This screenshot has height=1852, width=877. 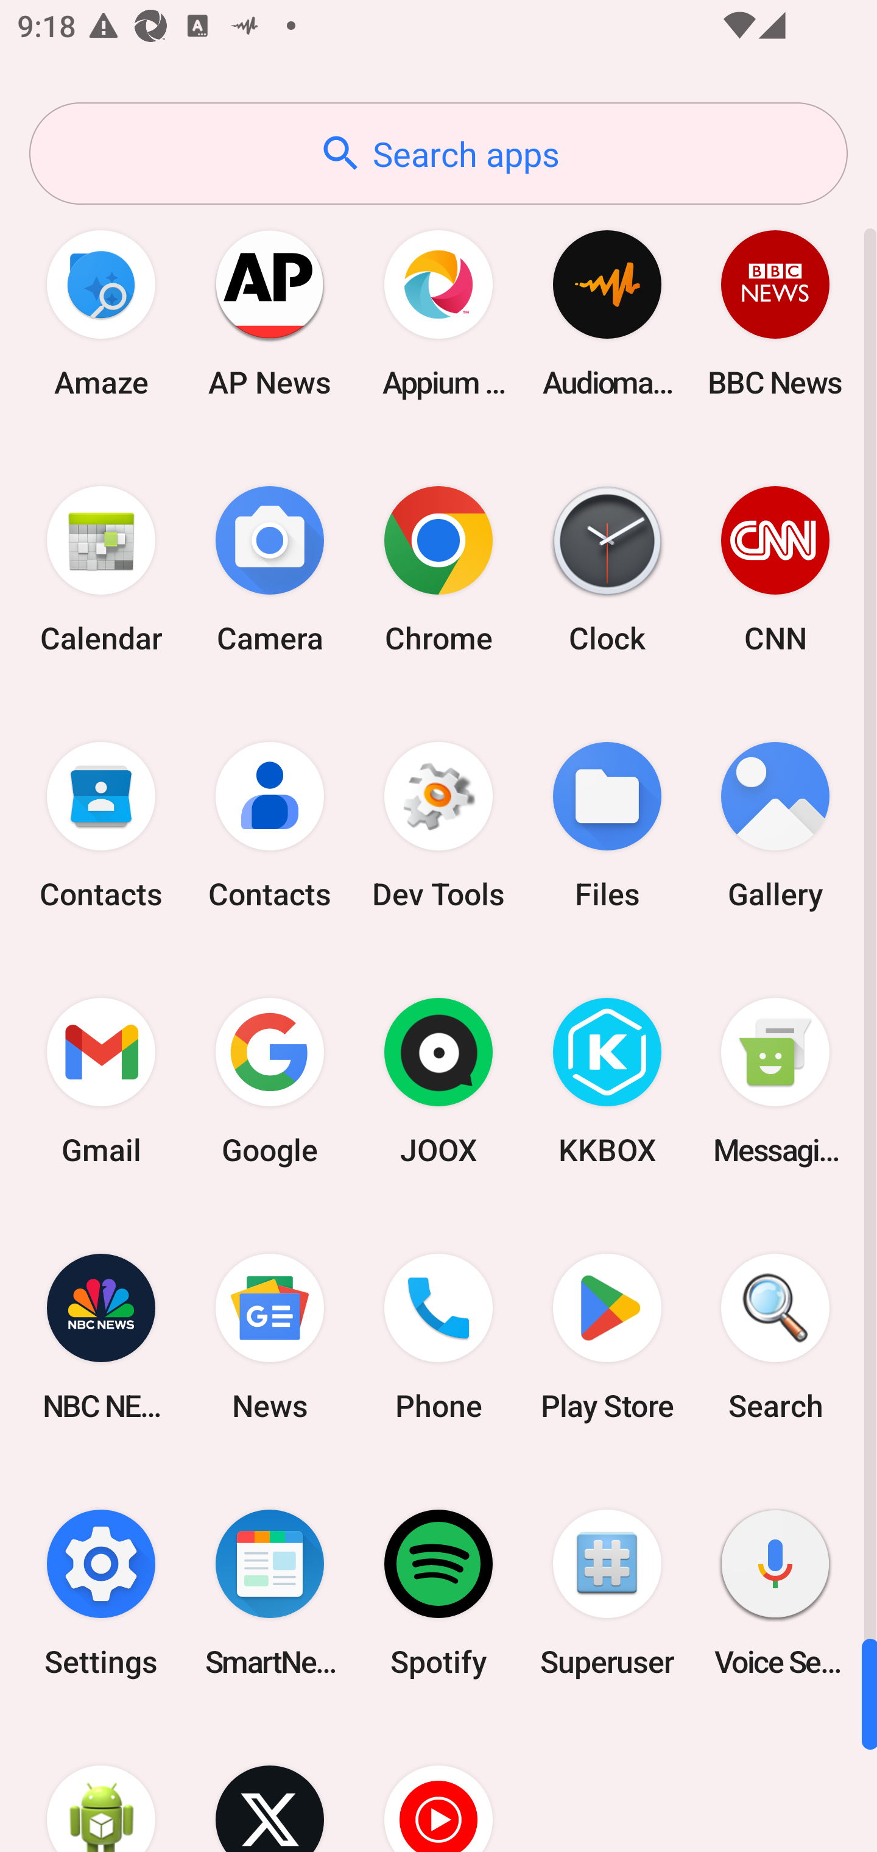 What do you see at coordinates (438, 1081) in the screenshot?
I see `JOOX` at bounding box center [438, 1081].